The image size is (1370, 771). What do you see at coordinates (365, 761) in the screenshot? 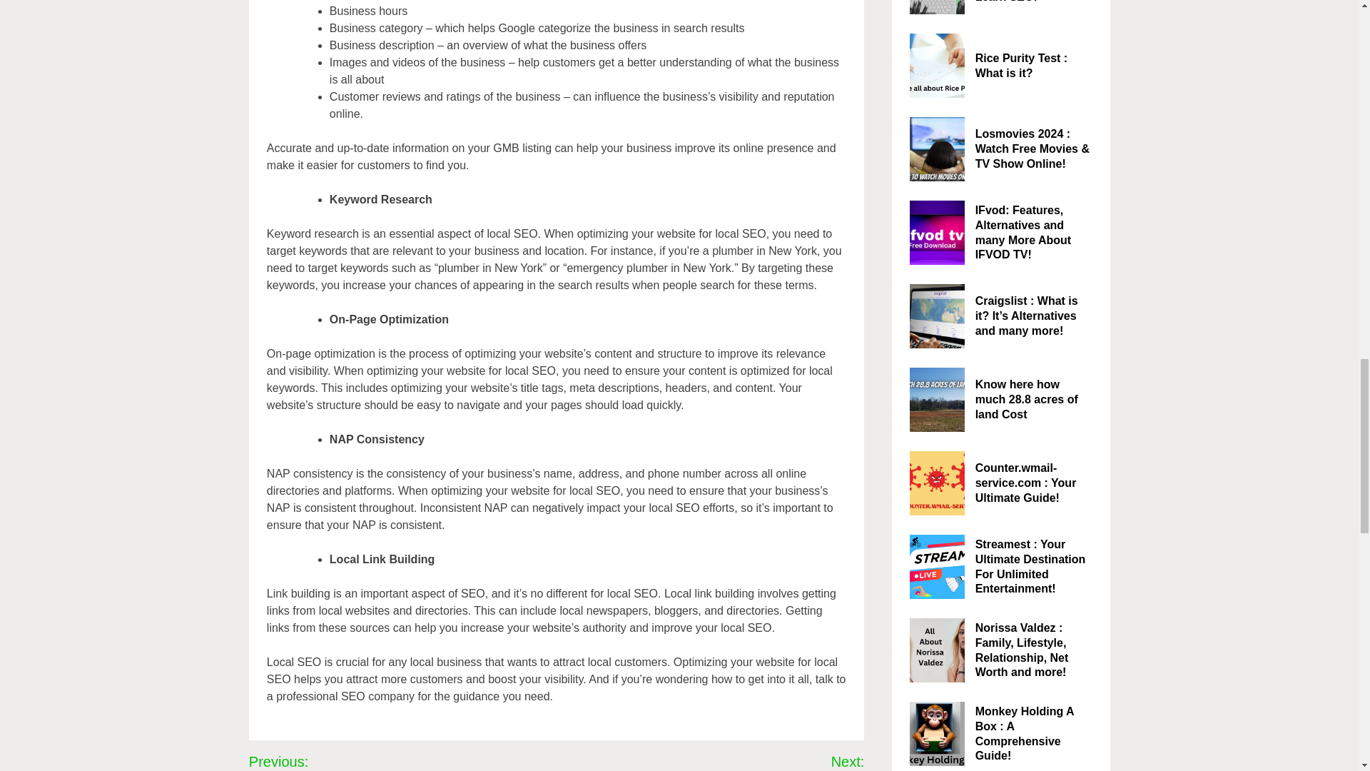
I see `Previous: Why VR is the future of Video Gaming` at bounding box center [365, 761].